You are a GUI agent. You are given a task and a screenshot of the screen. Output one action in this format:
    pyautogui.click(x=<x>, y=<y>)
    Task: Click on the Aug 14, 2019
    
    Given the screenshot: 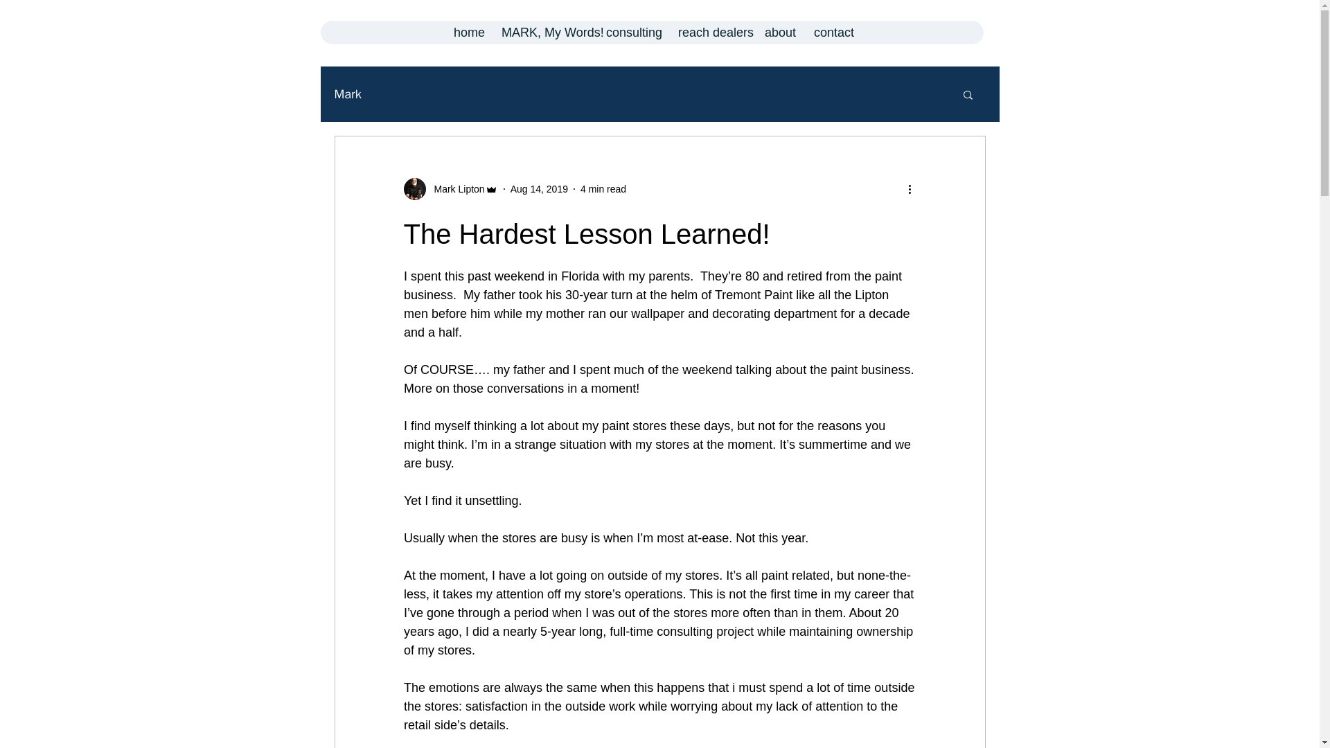 What is the action you would take?
    pyautogui.click(x=539, y=188)
    